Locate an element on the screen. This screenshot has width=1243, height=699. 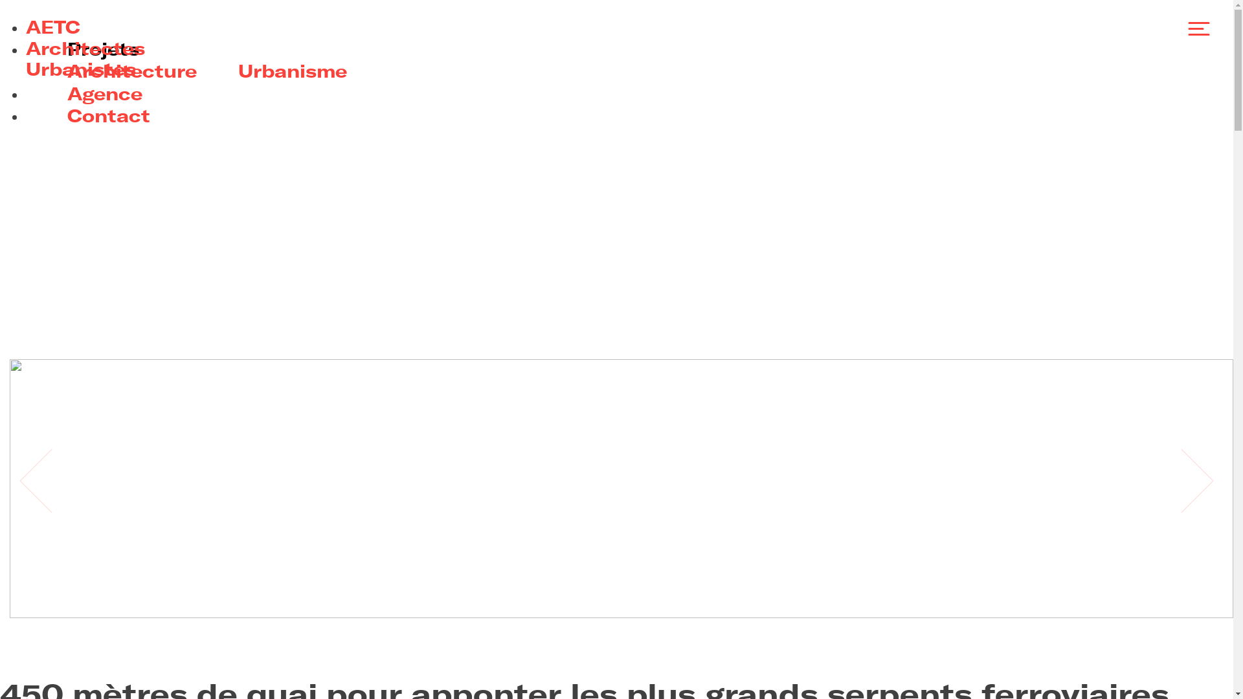
Urbanisme is located at coordinates (293, 71).